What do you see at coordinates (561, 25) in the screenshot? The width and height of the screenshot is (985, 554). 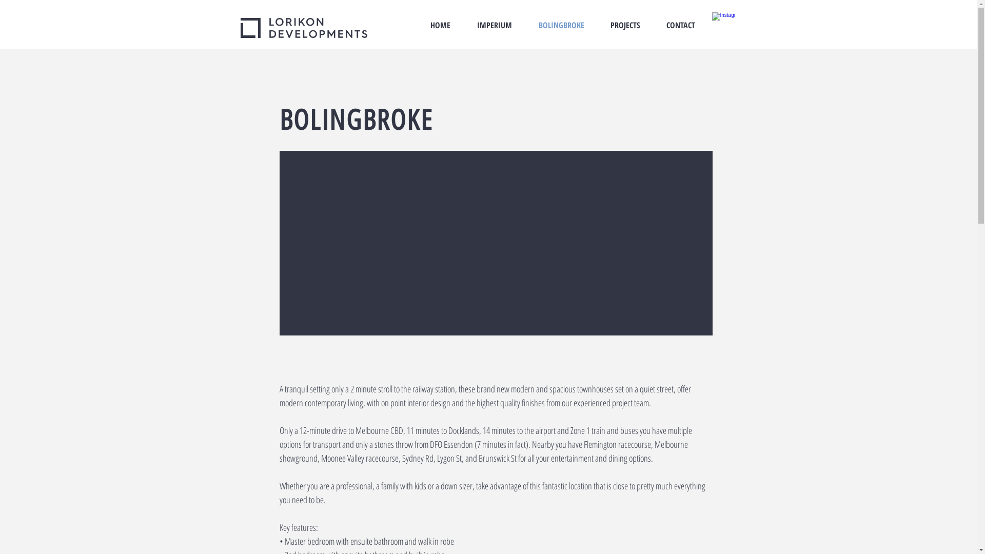 I see `BOLINGBROKE` at bounding box center [561, 25].